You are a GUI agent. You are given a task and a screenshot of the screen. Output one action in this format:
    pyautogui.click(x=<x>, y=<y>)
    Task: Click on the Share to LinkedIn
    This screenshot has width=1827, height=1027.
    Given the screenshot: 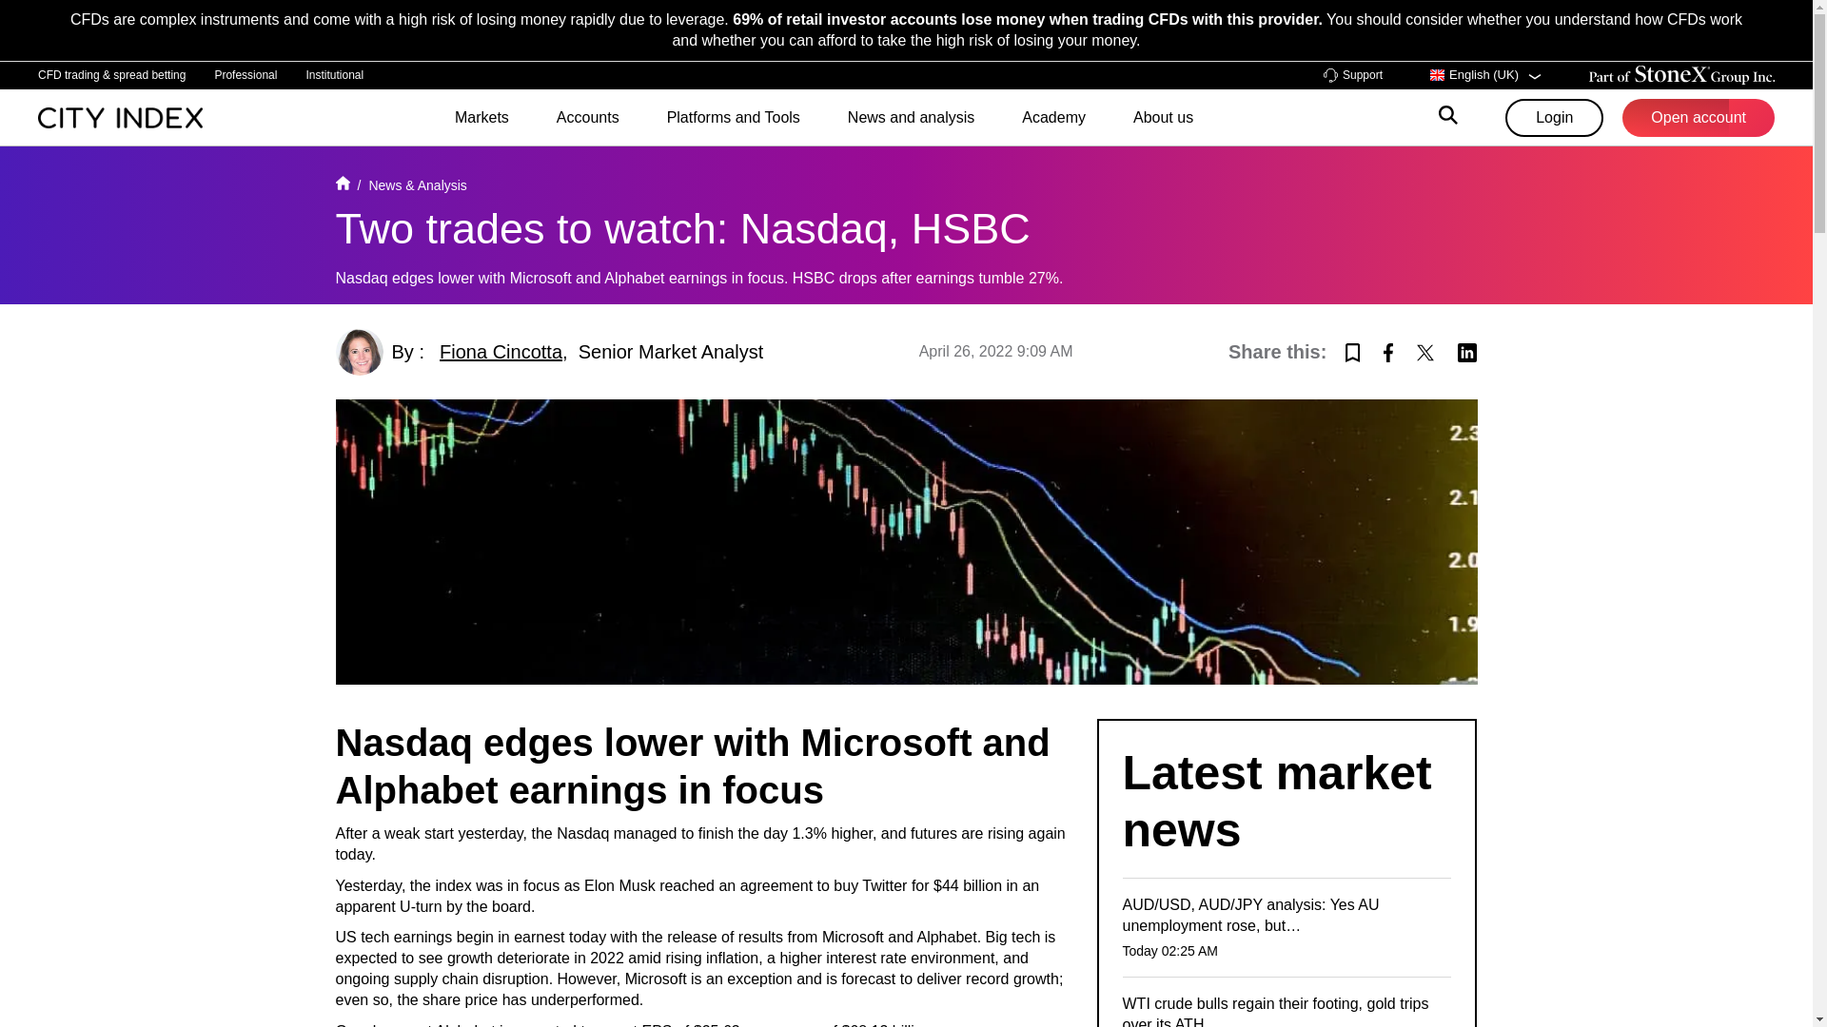 What is the action you would take?
    pyautogui.click(x=1467, y=350)
    